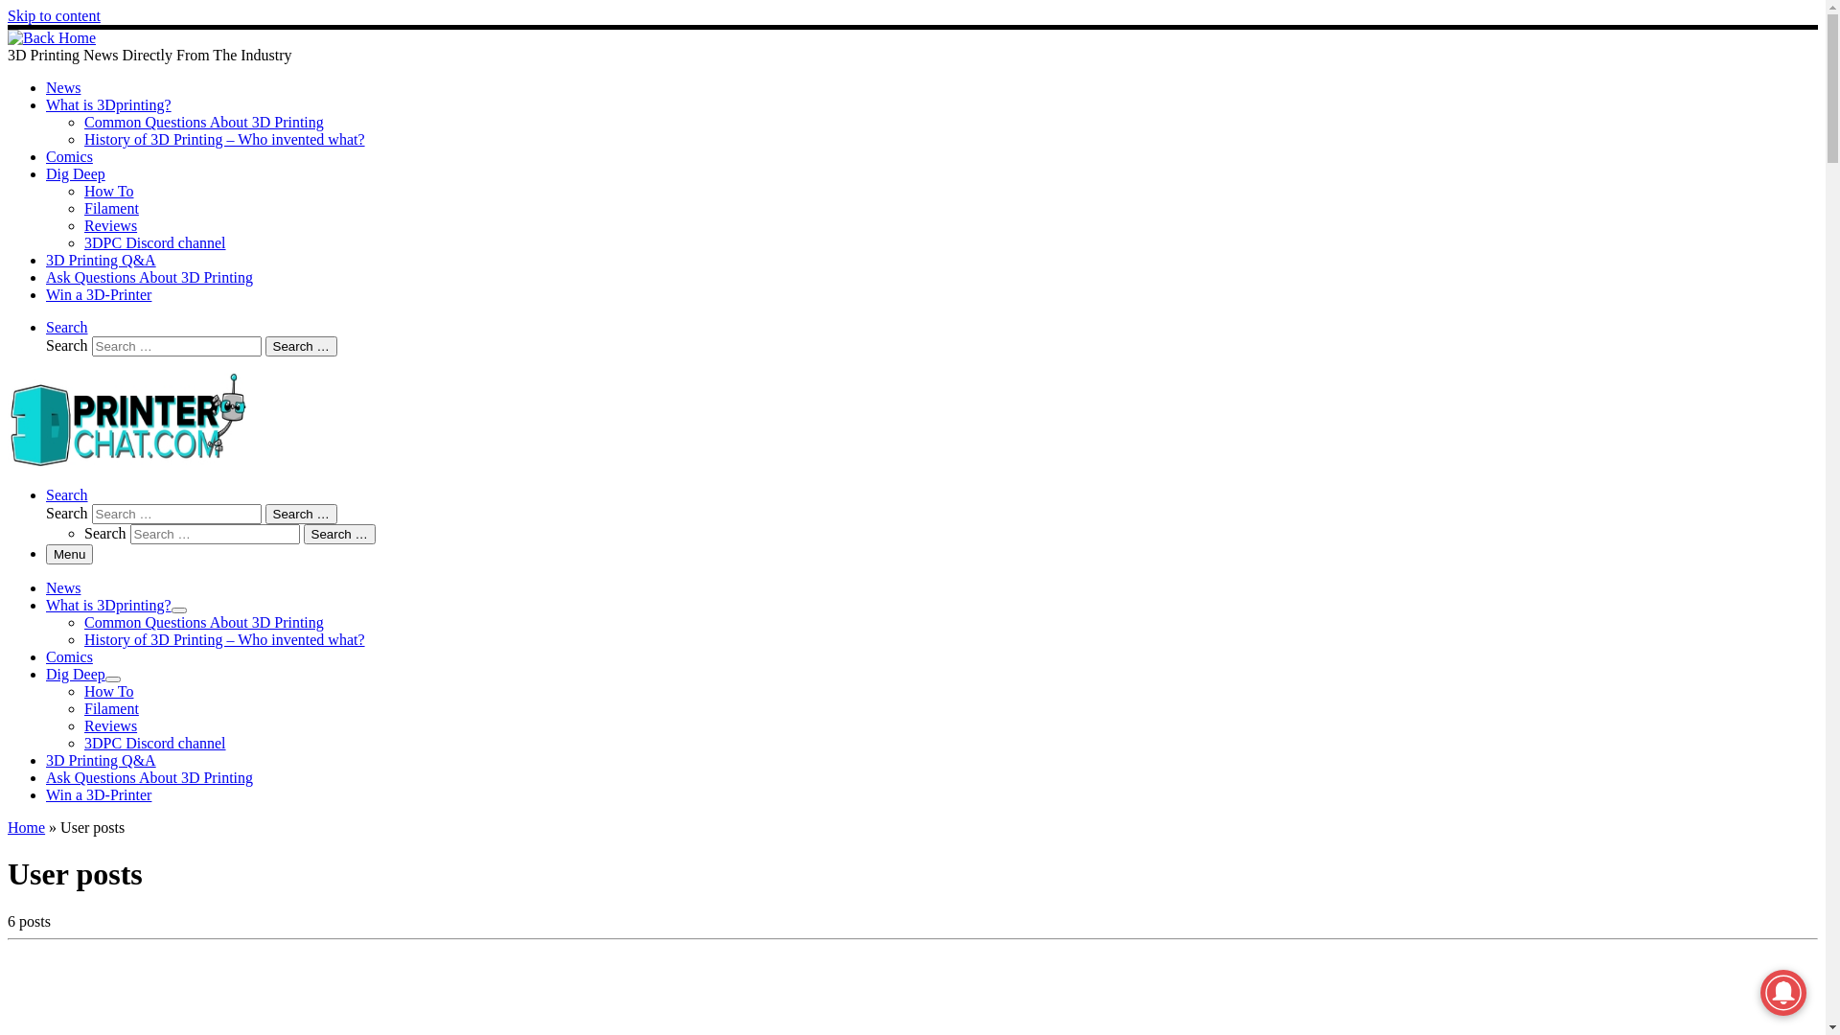  I want to click on Dig Deep, so click(76, 174).